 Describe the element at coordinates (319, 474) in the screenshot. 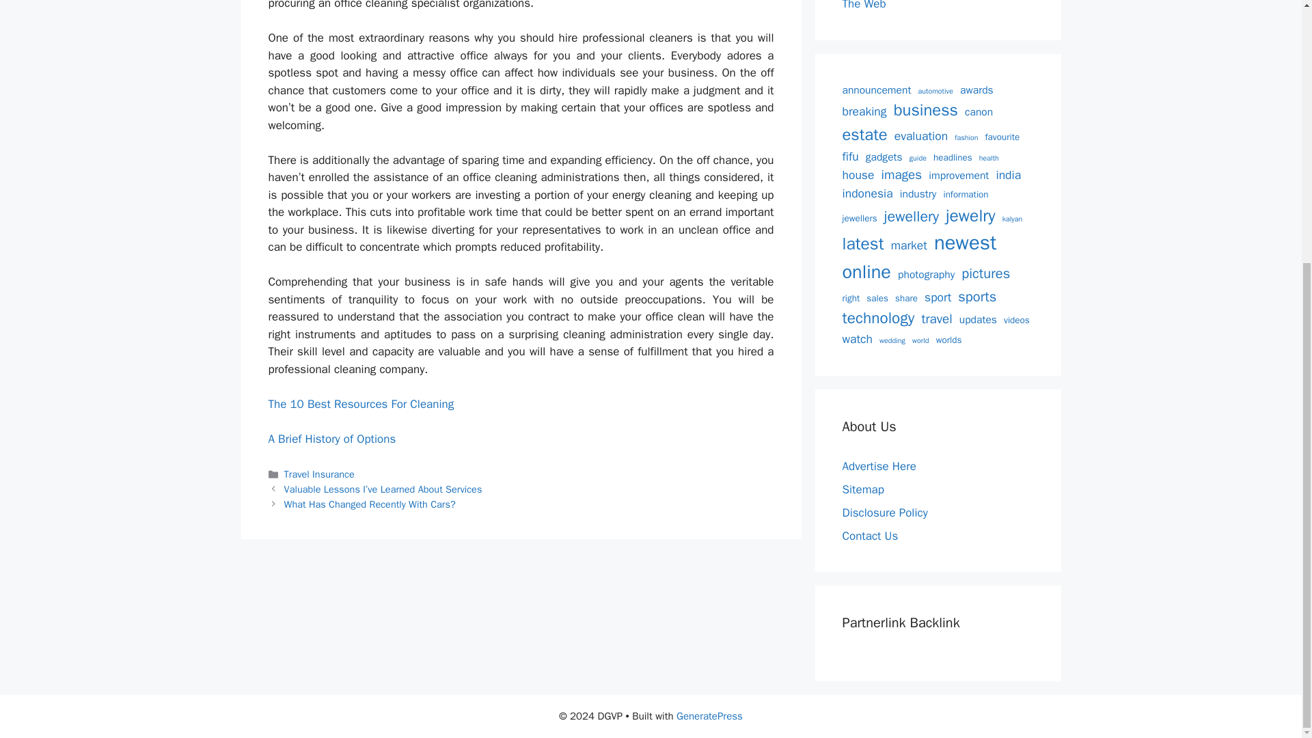

I see `Travel Insurance` at that location.